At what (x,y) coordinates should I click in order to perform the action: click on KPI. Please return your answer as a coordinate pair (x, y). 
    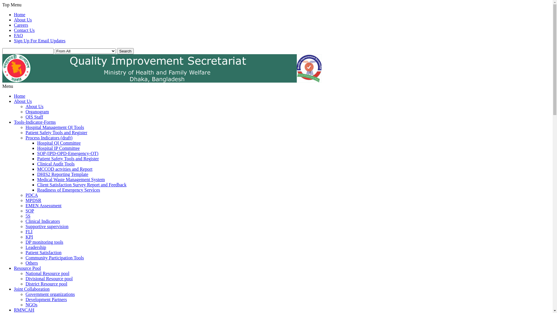
    Looking at the image, I should click on (29, 237).